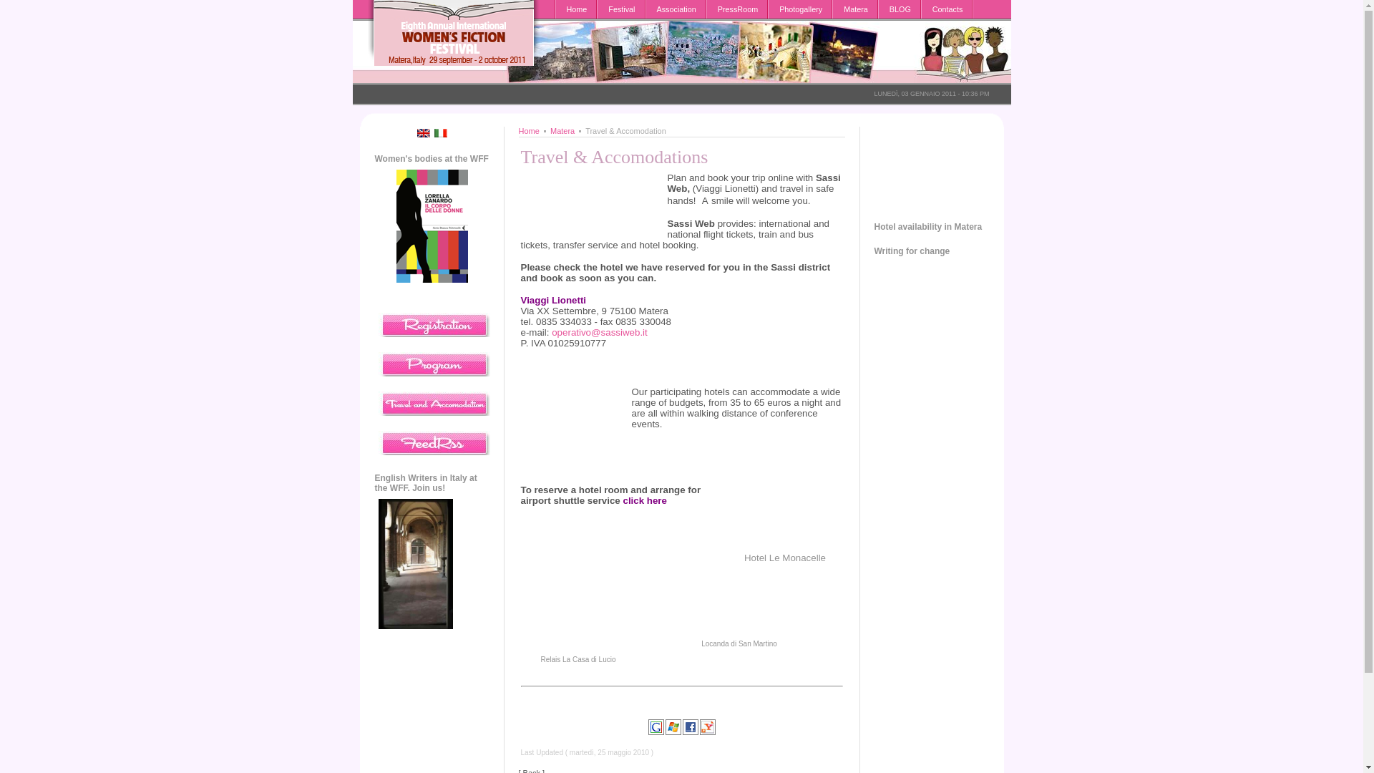 This screenshot has width=1374, height=773. Describe the element at coordinates (856, 9) in the screenshot. I see `Matera` at that location.